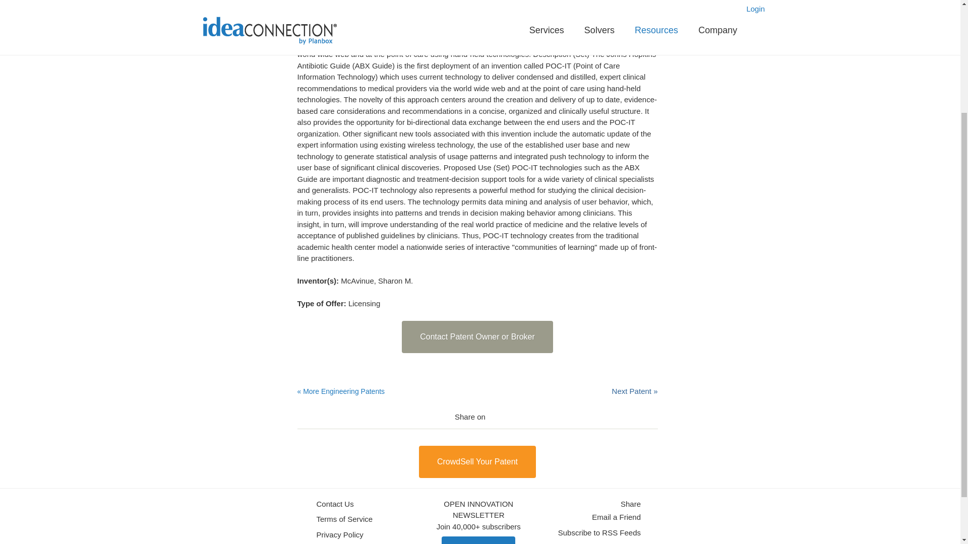  I want to click on Terms of Service, so click(344, 519).